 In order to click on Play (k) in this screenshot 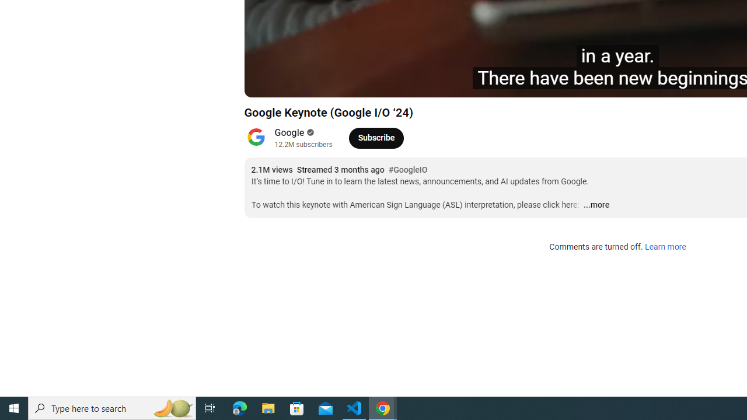, I will do `click(293, 83)`.